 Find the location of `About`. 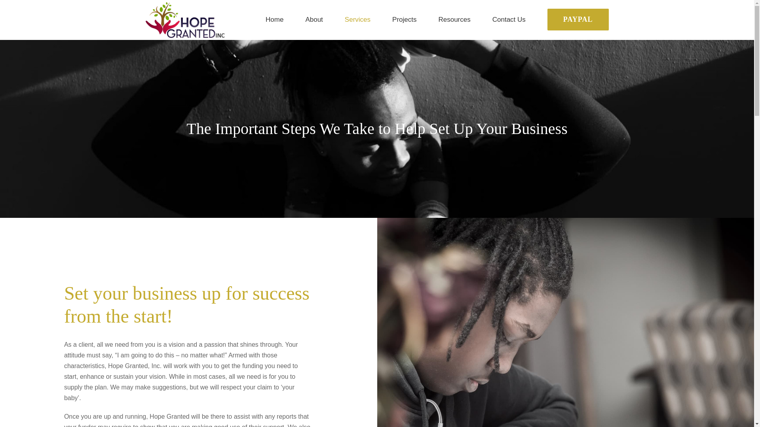

About is located at coordinates (313, 20).